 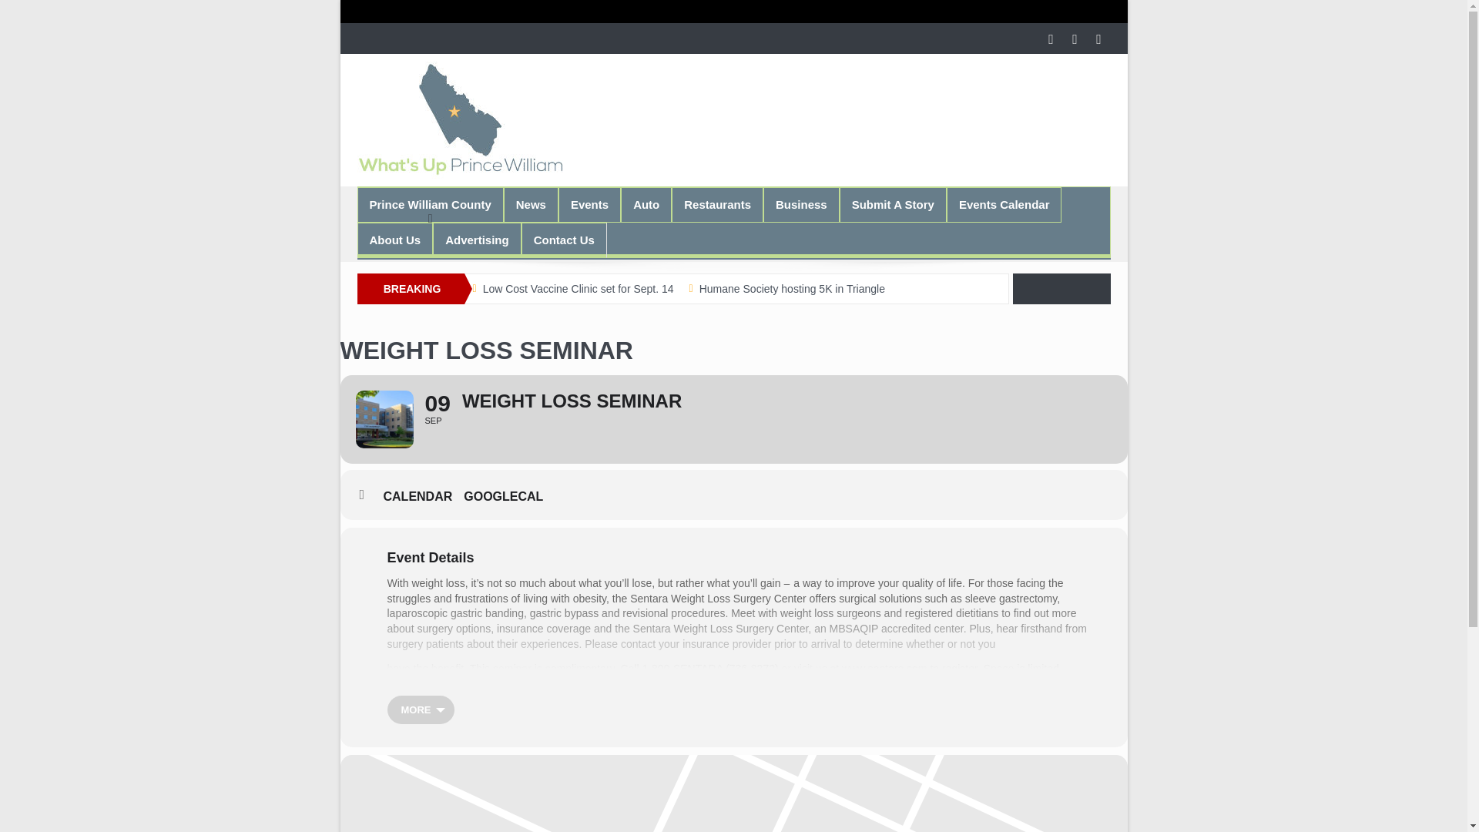 I want to click on Events, so click(x=589, y=205).